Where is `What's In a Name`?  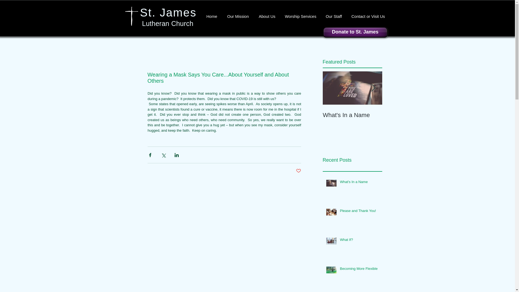
What's In a Name is located at coordinates (352, 115).